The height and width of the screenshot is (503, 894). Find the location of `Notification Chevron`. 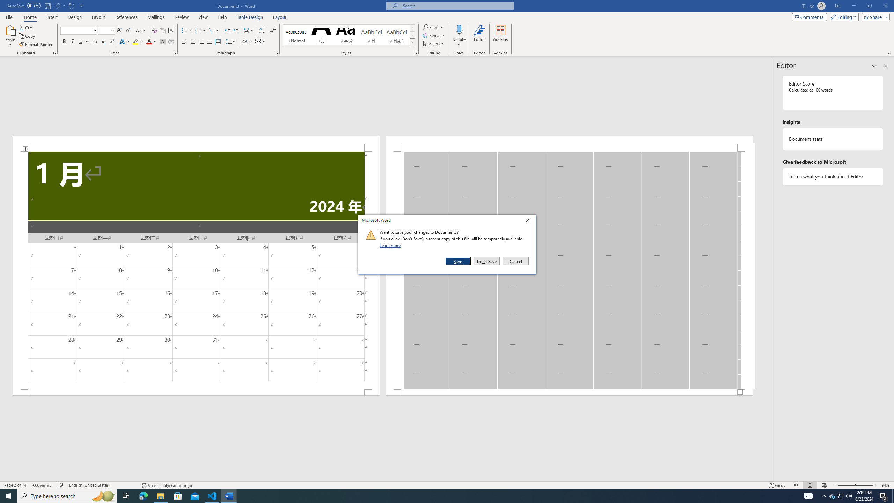

Notification Chevron is located at coordinates (823, 496).